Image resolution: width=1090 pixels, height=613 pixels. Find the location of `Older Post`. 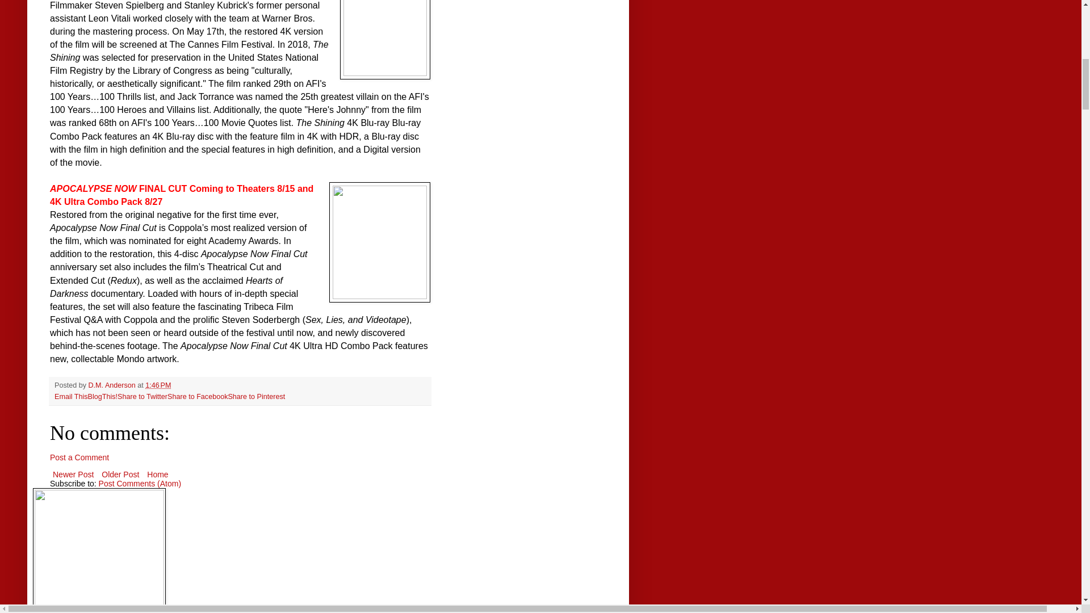

Older Post is located at coordinates (120, 474).